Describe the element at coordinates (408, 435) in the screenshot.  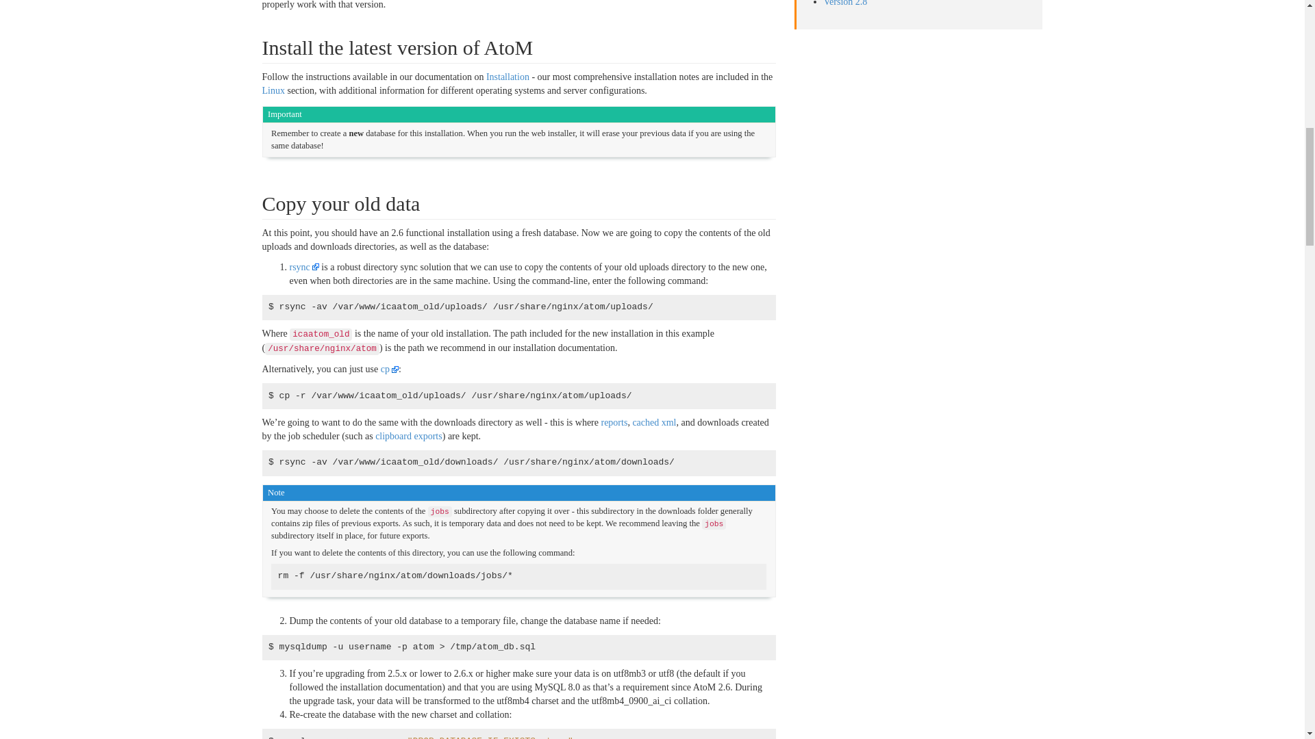
I see `clipboard exports` at that location.